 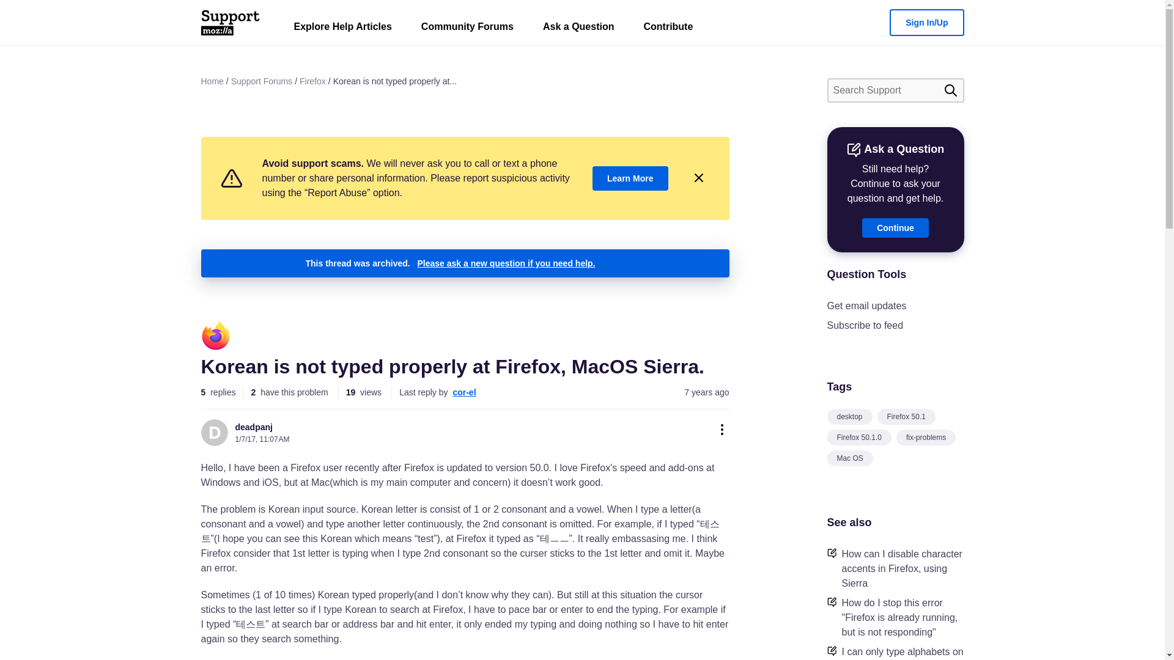 What do you see at coordinates (467, 29) in the screenshot?
I see `Community Forums` at bounding box center [467, 29].